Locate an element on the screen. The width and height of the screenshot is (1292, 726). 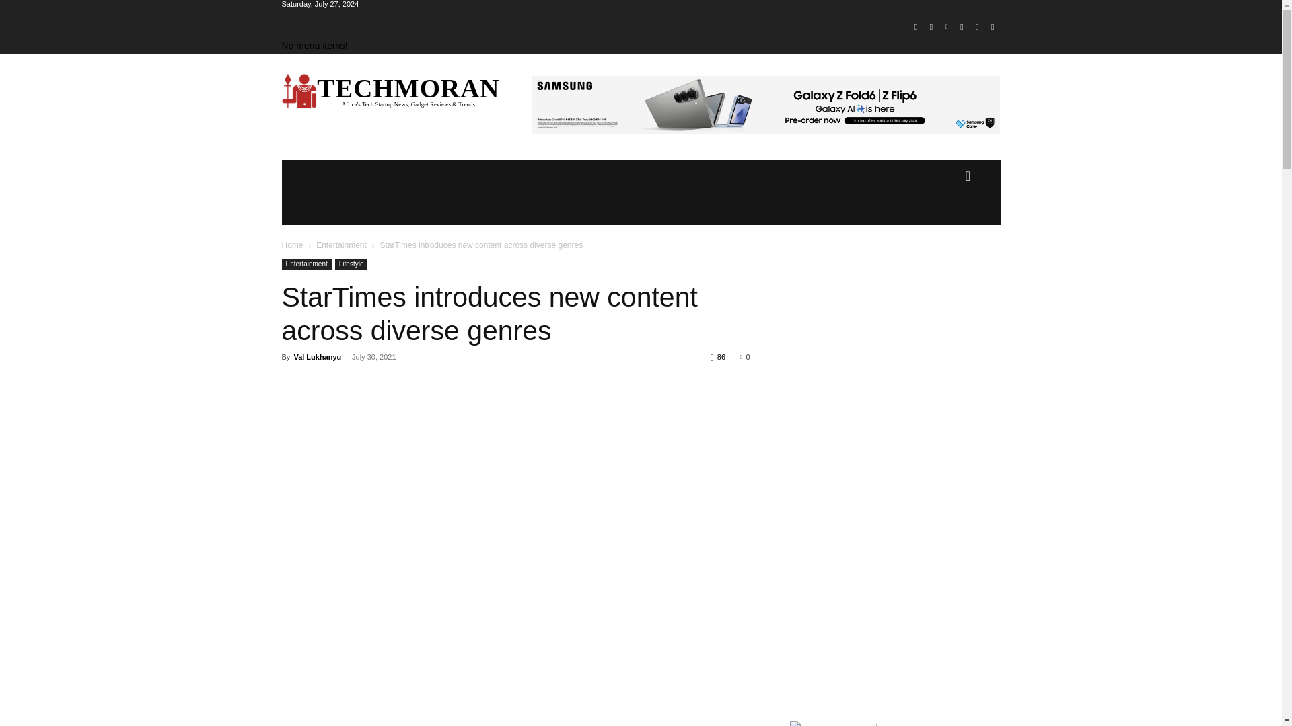
Telegram is located at coordinates (962, 27).